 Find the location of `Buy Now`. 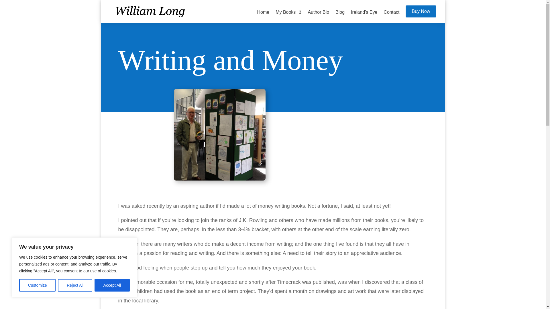

Buy Now is located at coordinates (421, 11).